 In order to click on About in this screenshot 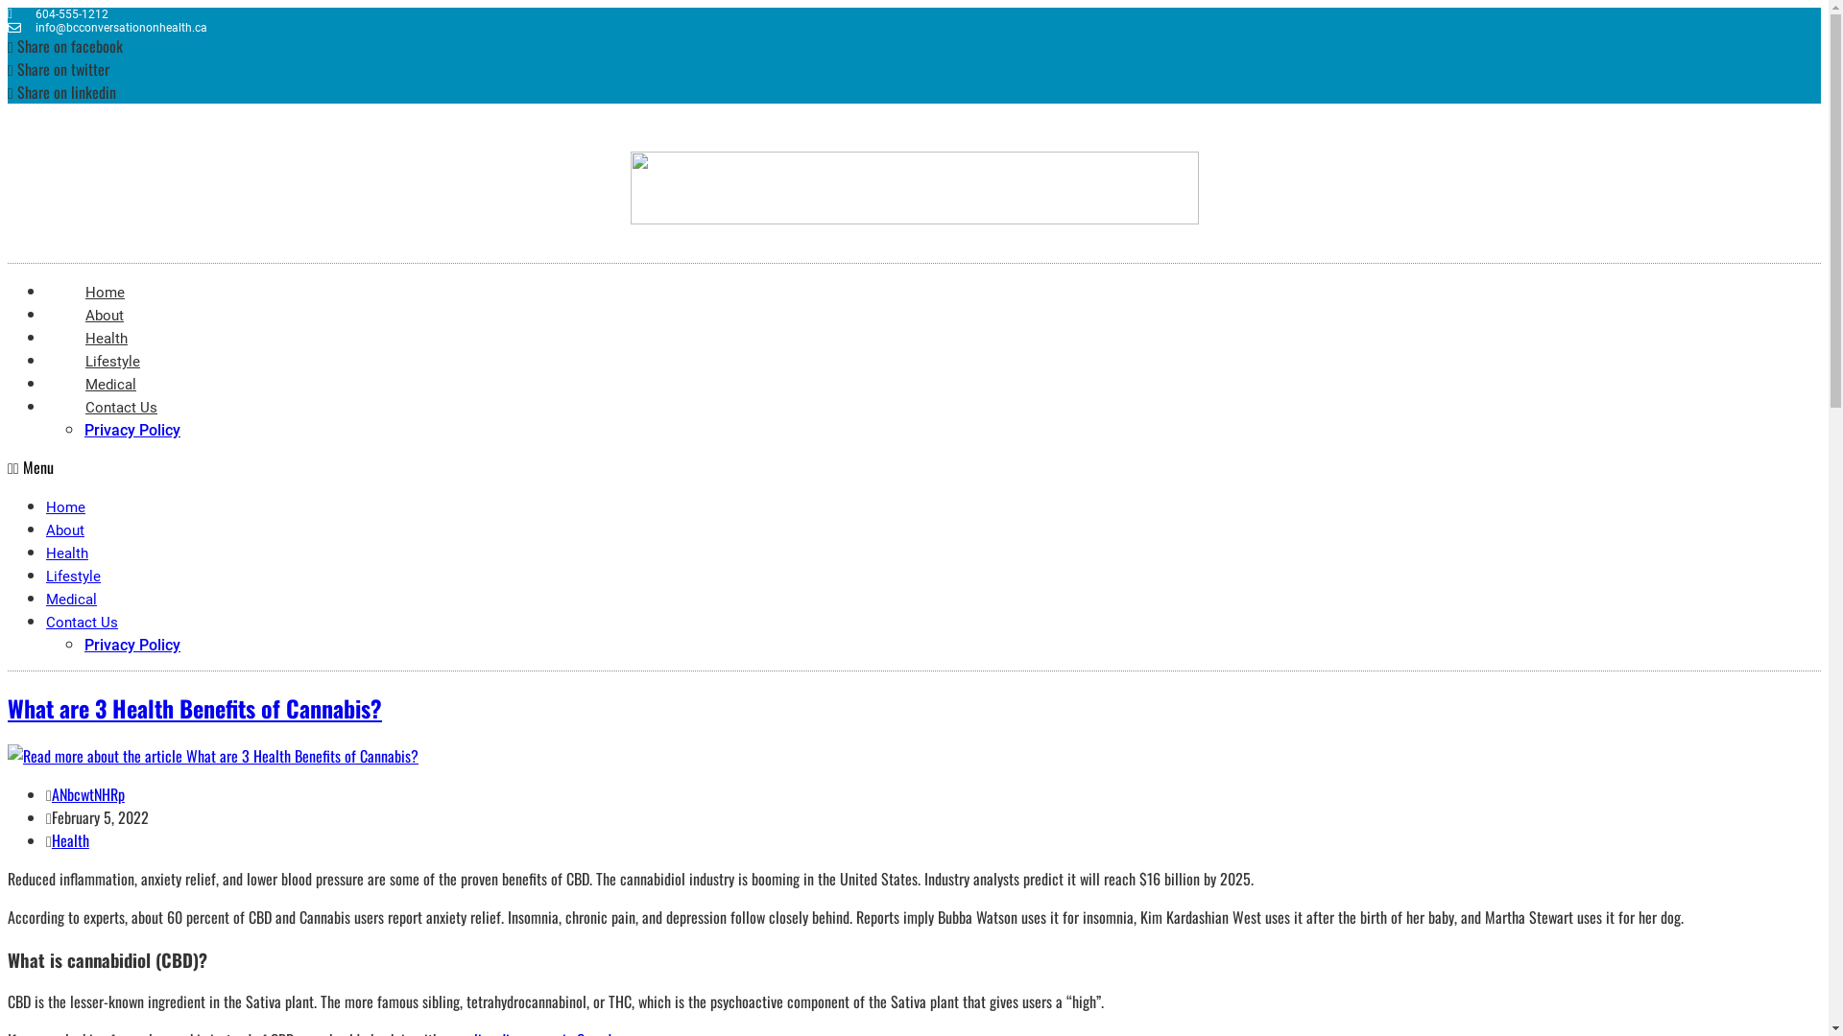, I will do `click(105, 316)`.